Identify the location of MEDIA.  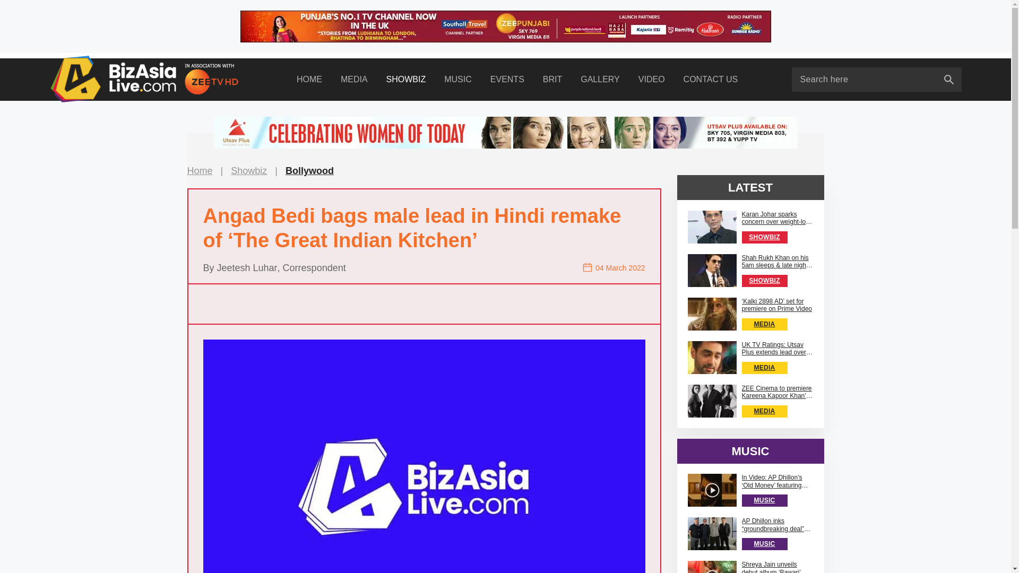
(354, 80).